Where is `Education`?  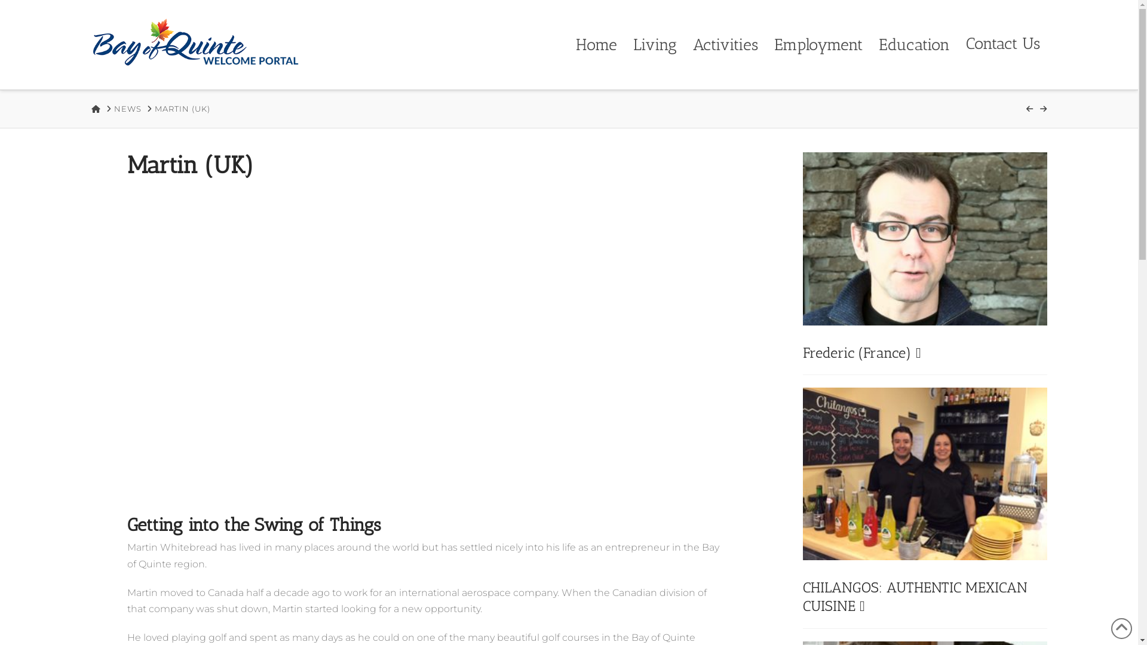
Education is located at coordinates (913, 45).